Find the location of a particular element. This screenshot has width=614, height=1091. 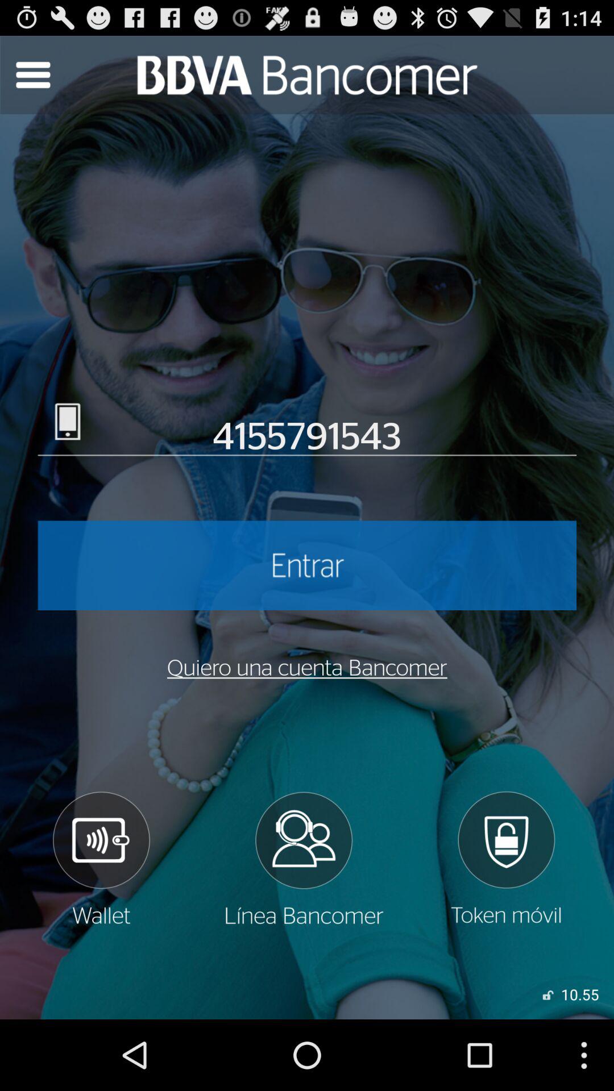

token movil button is located at coordinates (506, 859).